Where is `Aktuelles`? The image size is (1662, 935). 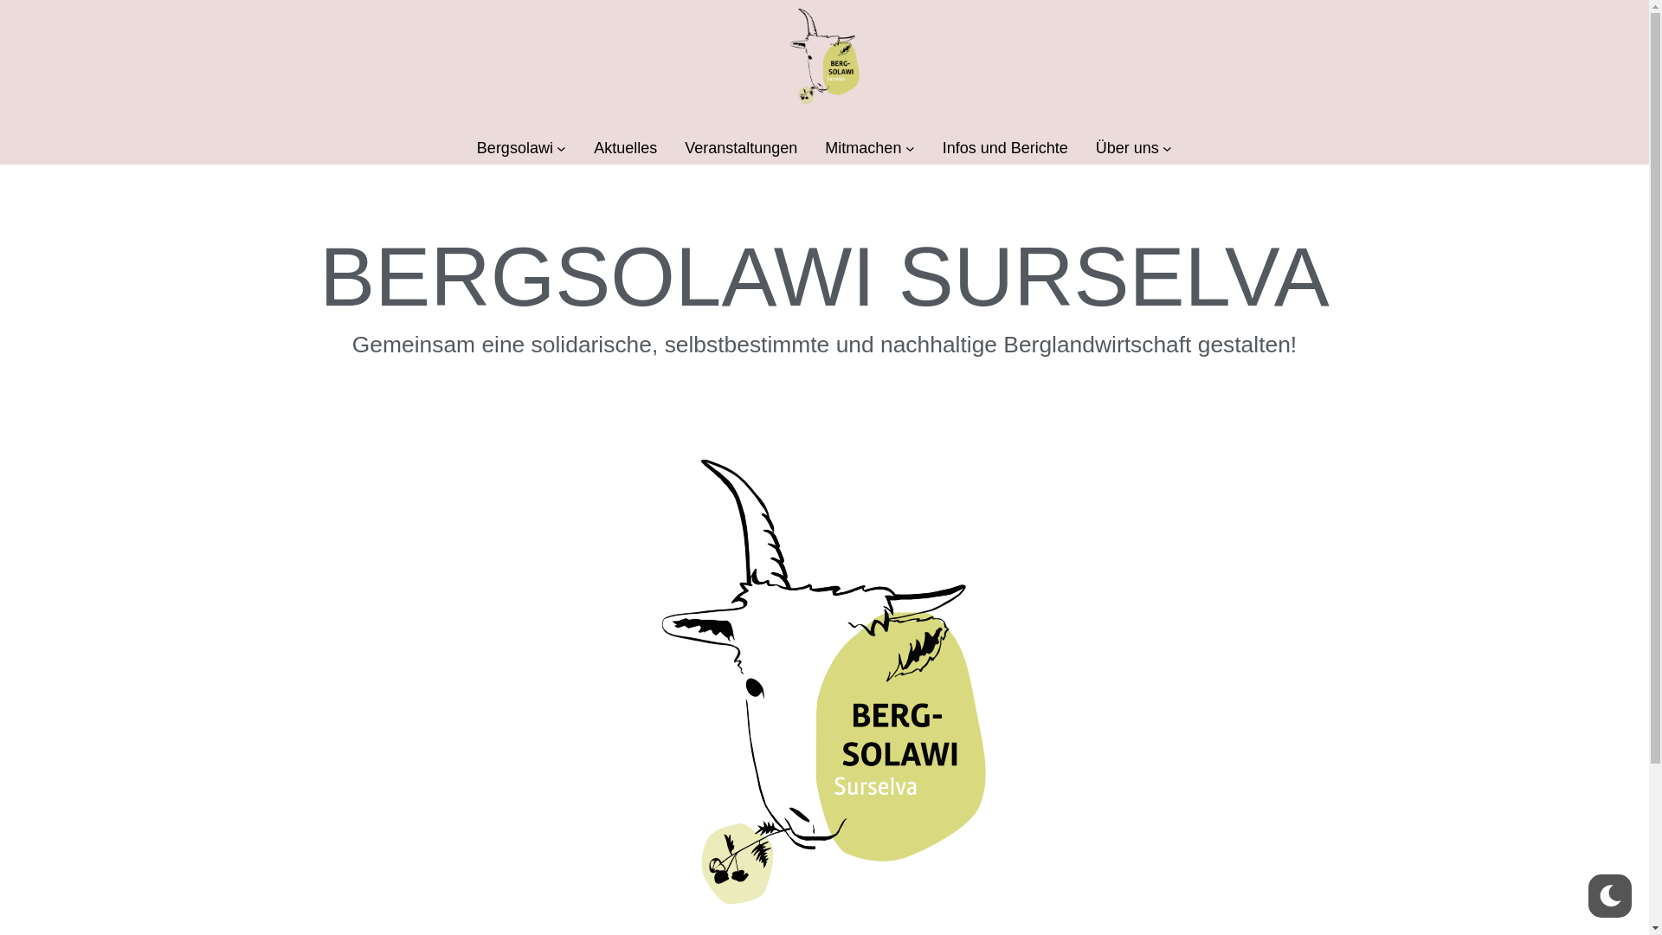 Aktuelles is located at coordinates (625, 148).